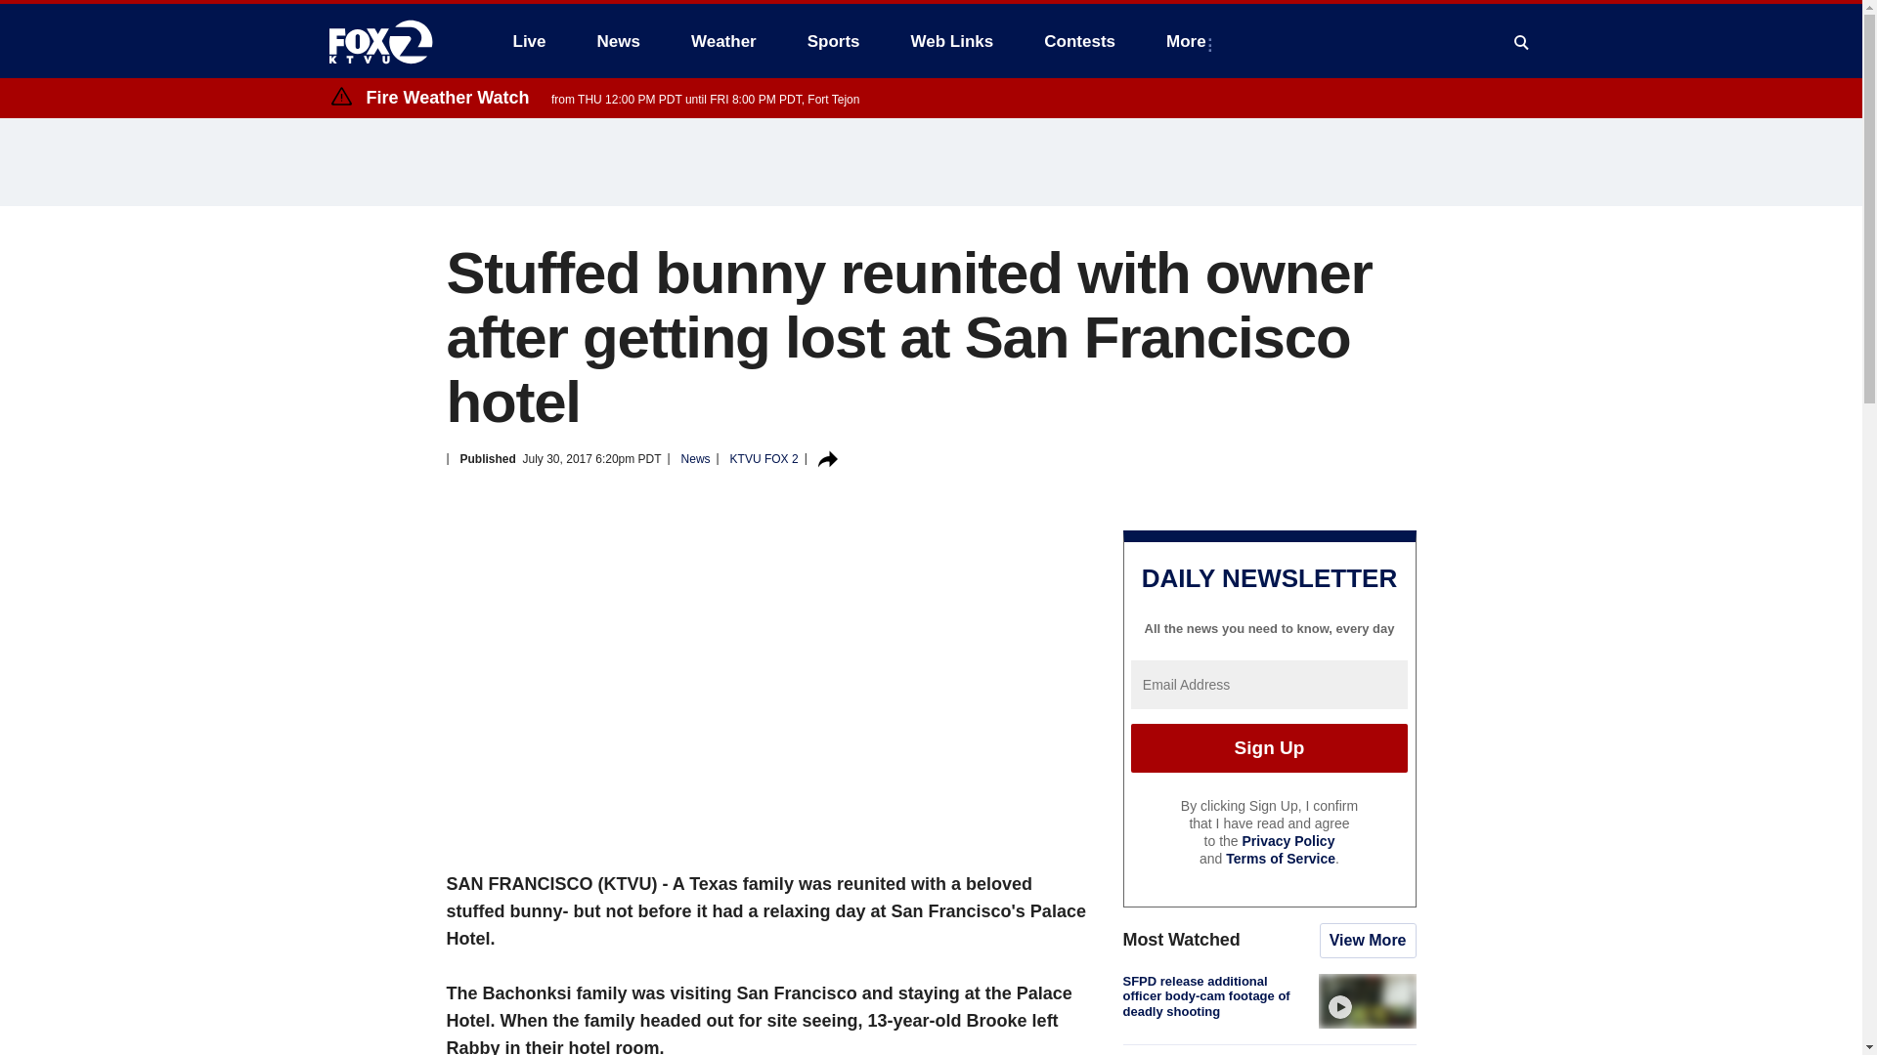 This screenshot has height=1055, width=1877. Describe the element at coordinates (1079, 41) in the screenshot. I see `Contests` at that location.